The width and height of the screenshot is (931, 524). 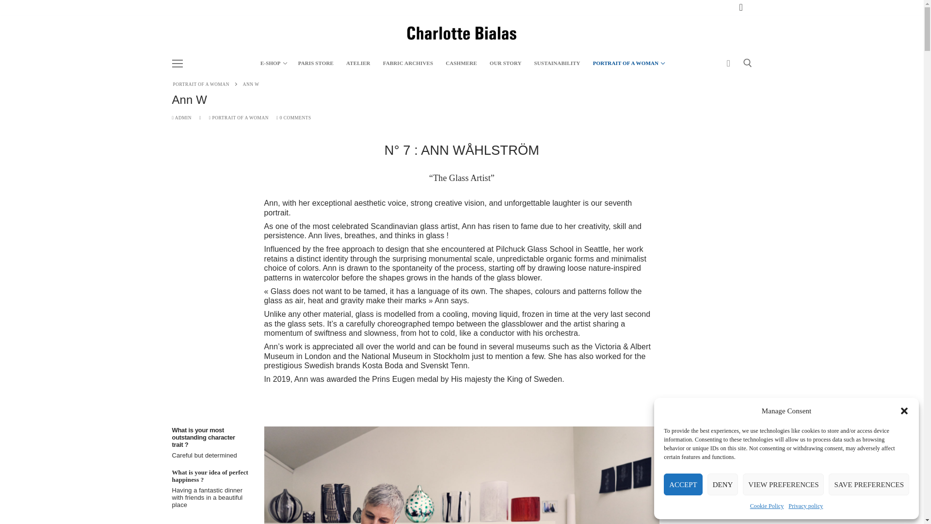 What do you see at coordinates (505, 63) in the screenshot?
I see `Privacy policy` at bounding box center [505, 63].